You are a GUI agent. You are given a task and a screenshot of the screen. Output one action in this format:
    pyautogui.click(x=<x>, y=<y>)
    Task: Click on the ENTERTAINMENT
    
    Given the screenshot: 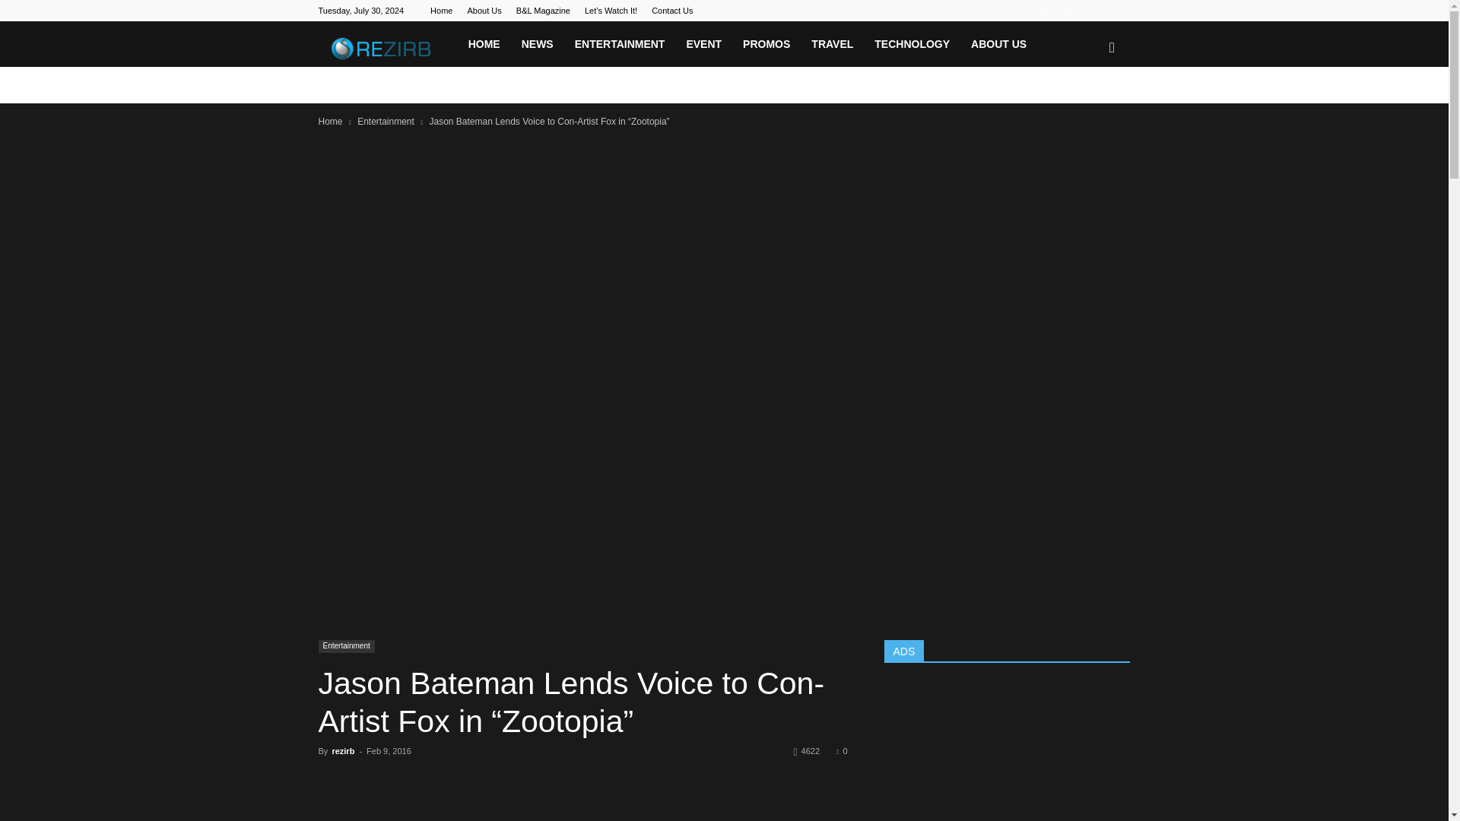 What is the action you would take?
    pyautogui.click(x=619, y=44)
    